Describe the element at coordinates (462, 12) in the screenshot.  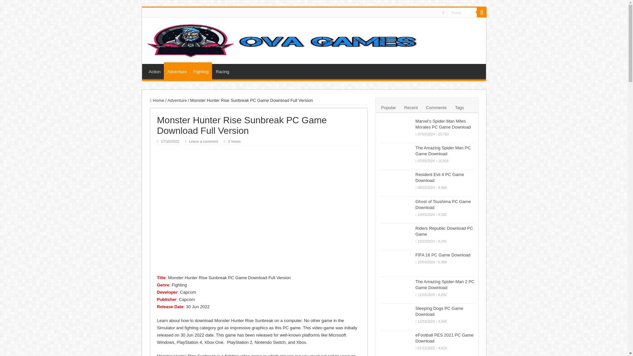
I see `Search` at that location.